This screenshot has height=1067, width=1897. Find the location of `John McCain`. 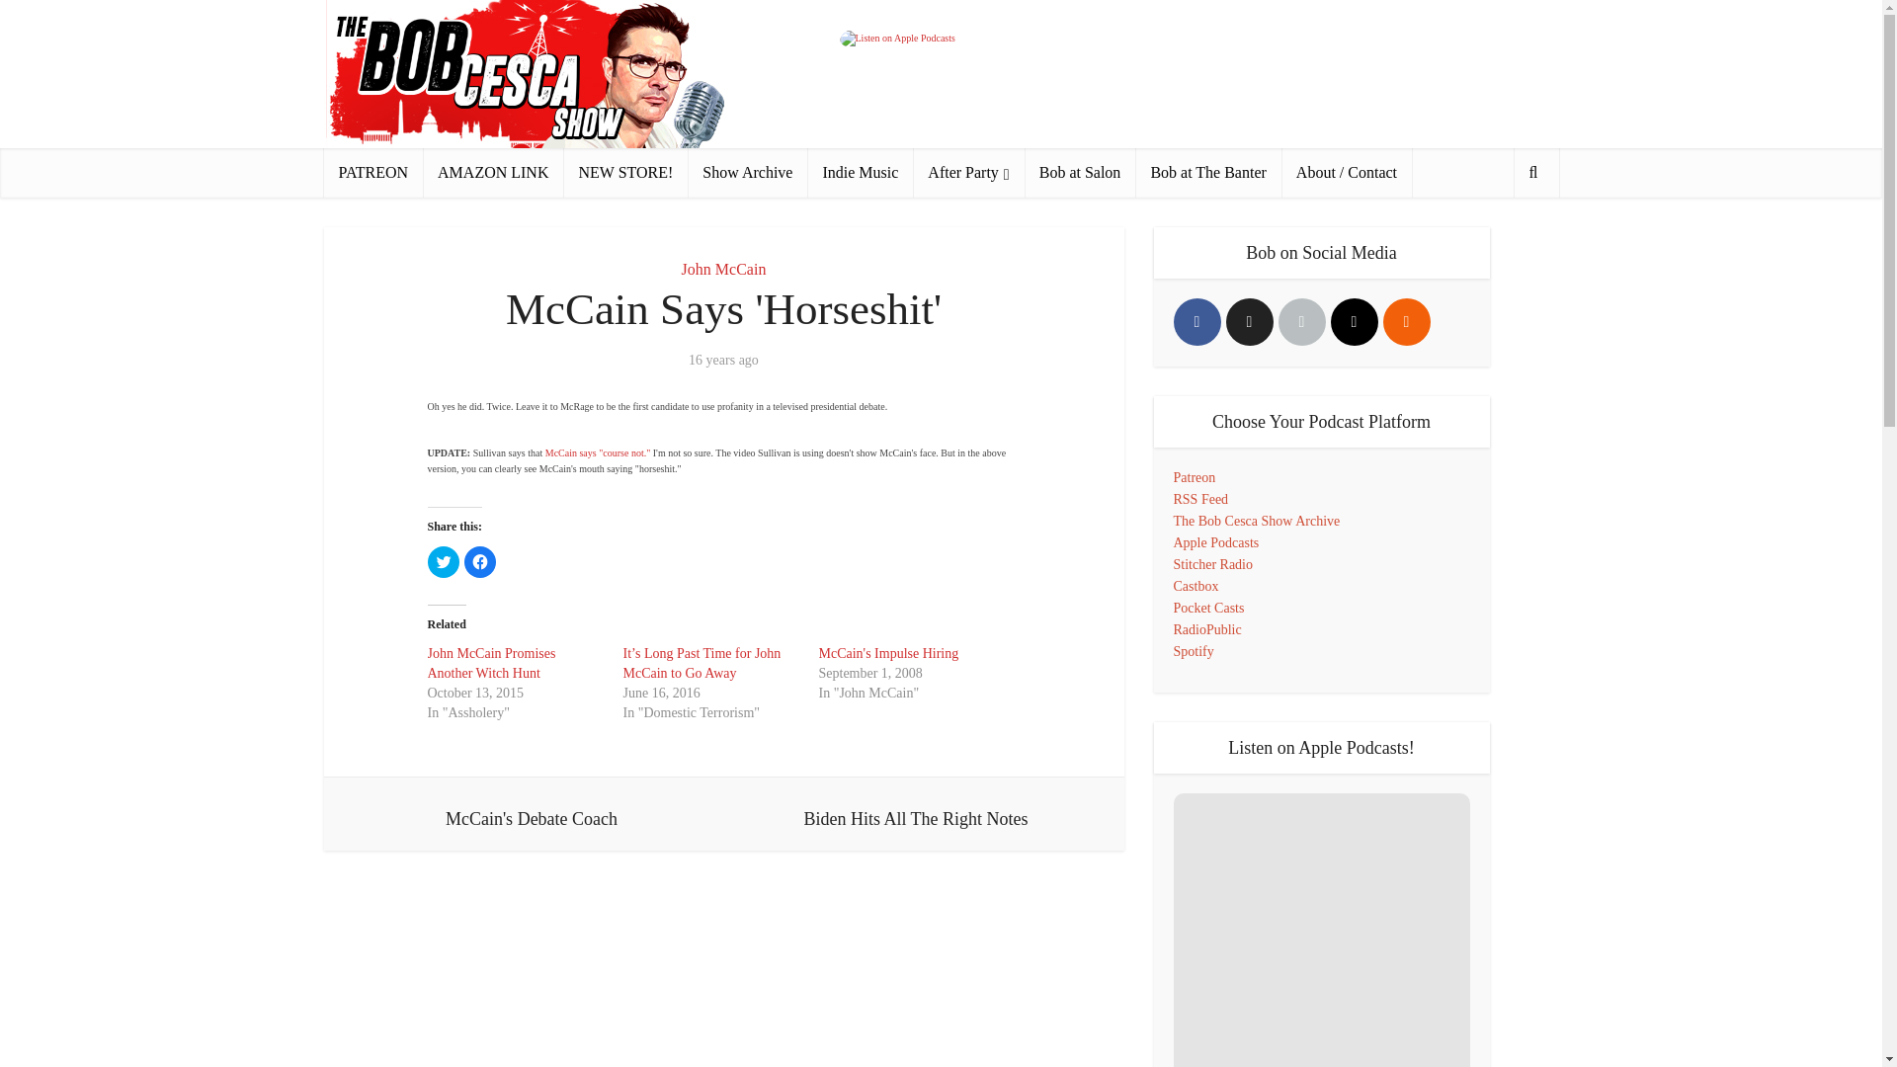

John McCain is located at coordinates (723, 269).